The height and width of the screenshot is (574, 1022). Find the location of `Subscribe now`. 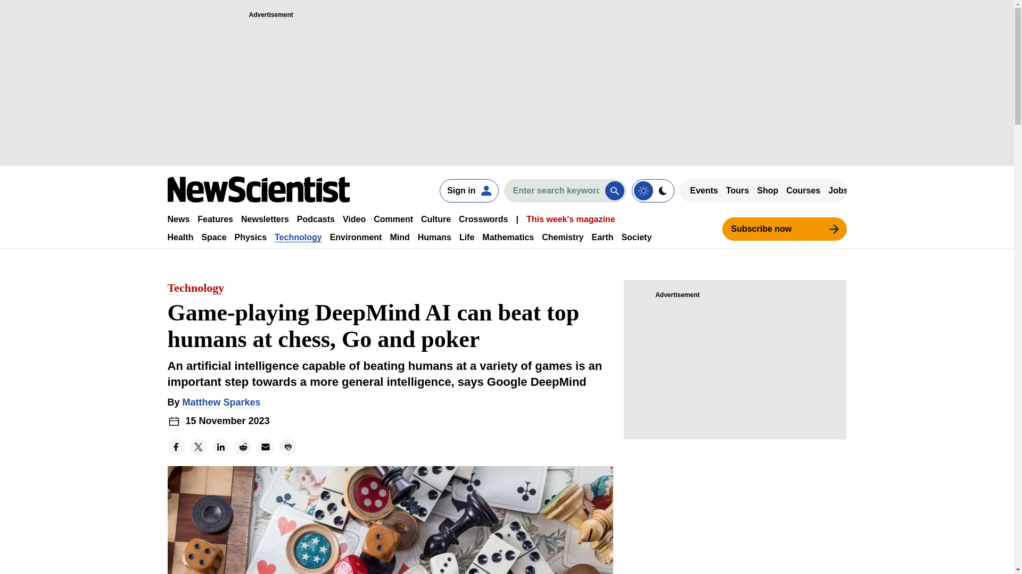

Subscribe now is located at coordinates (784, 229).